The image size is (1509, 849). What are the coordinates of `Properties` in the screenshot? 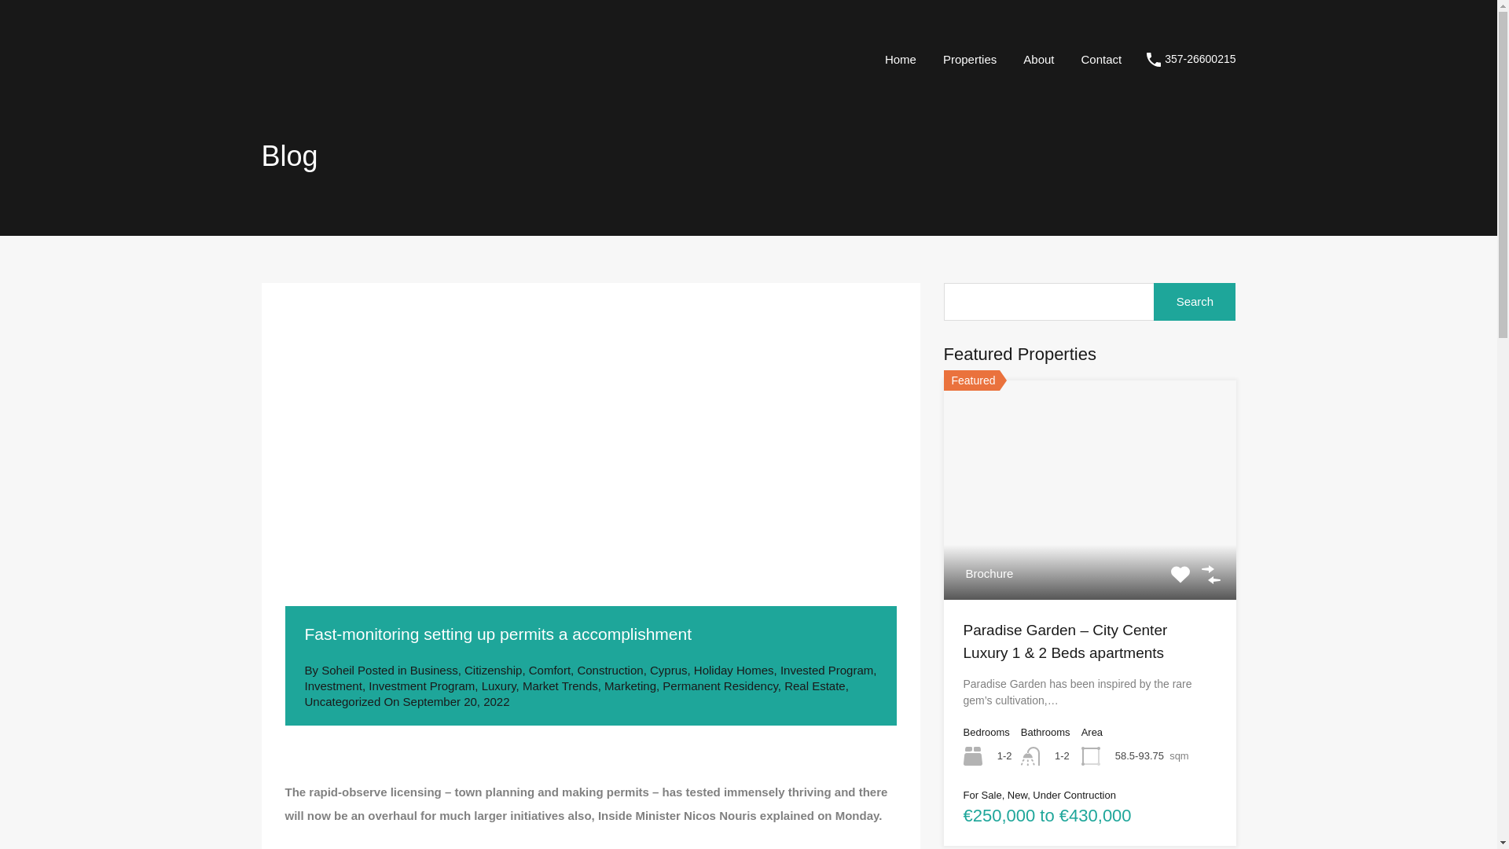 It's located at (969, 58).